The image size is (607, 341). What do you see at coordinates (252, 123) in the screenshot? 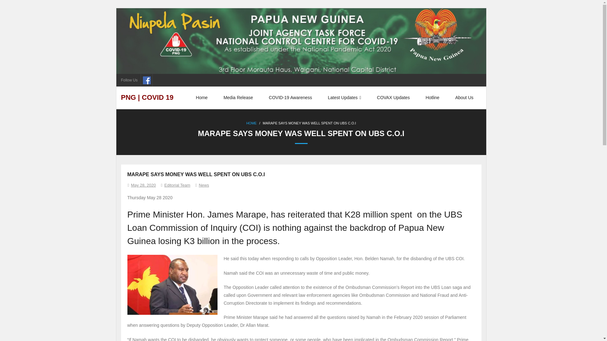
I see `HOME` at bounding box center [252, 123].